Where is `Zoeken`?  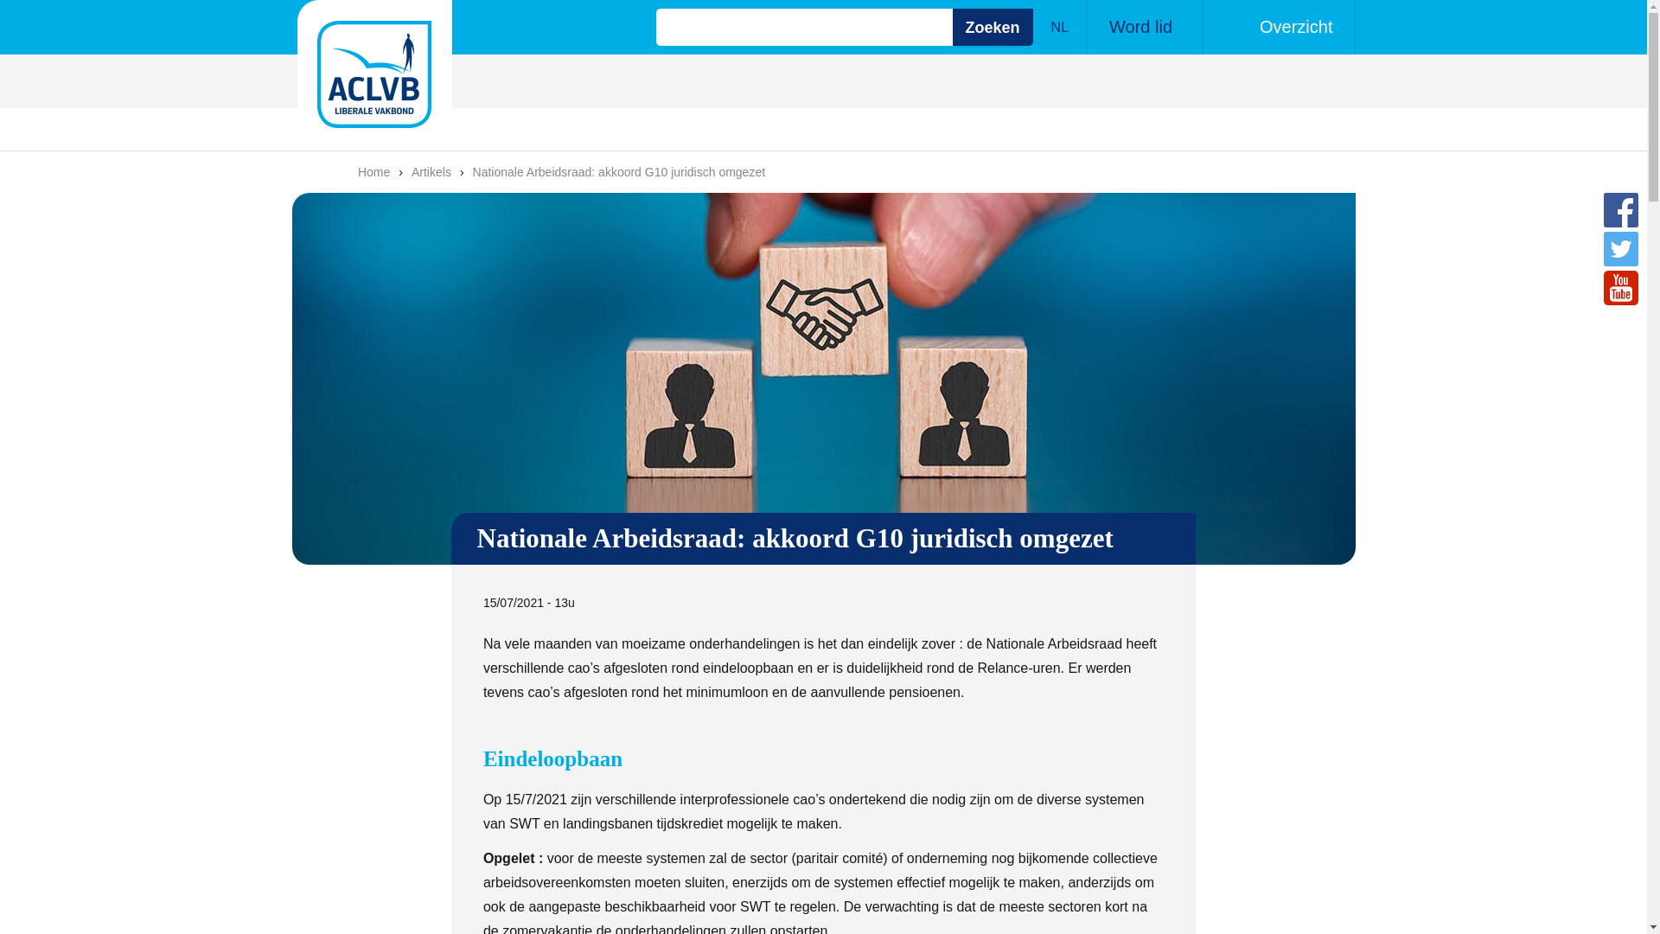
Zoeken is located at coordinates (993, 28).